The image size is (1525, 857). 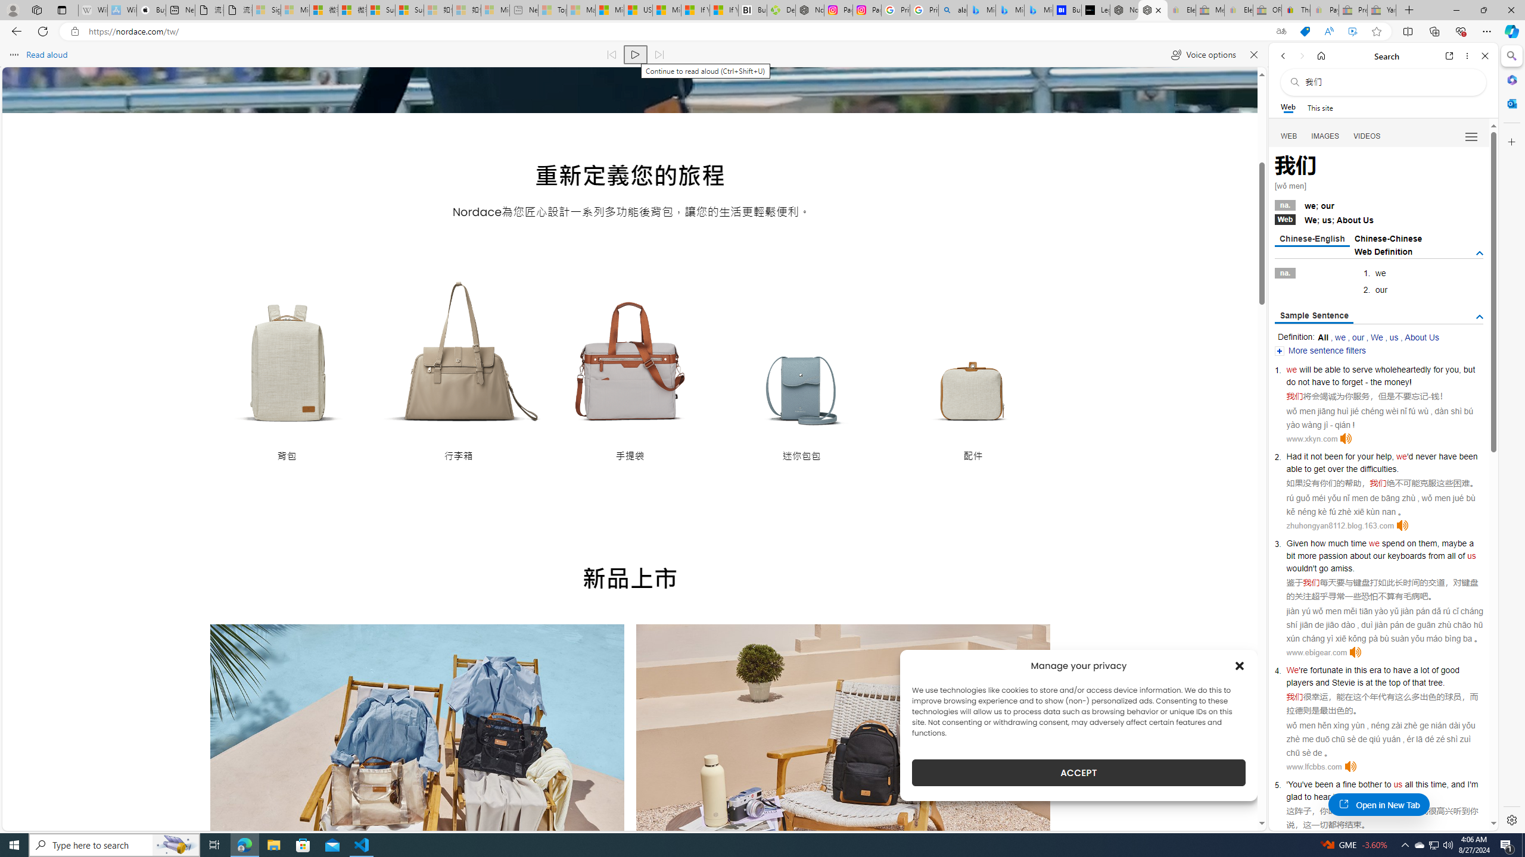 I want to click on of, so click(x=1462, y=555).